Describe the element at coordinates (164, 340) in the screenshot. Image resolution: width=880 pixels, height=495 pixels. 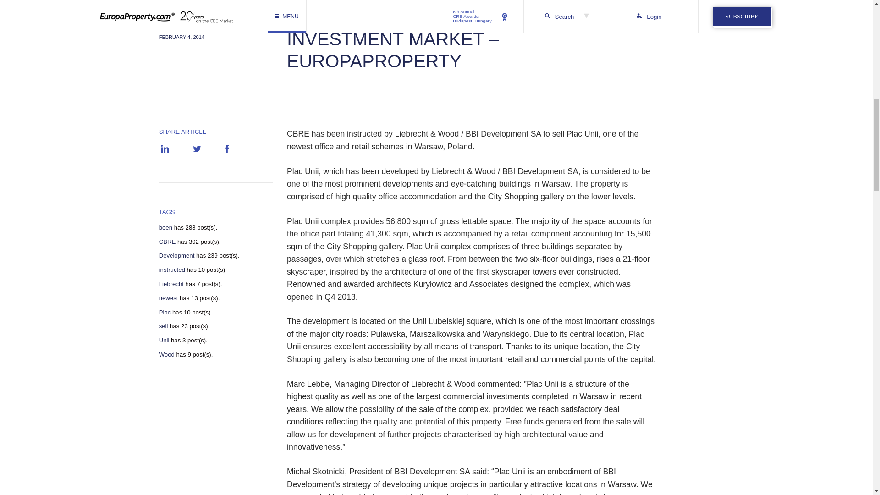
I see `View all posts in Unii` at that location.